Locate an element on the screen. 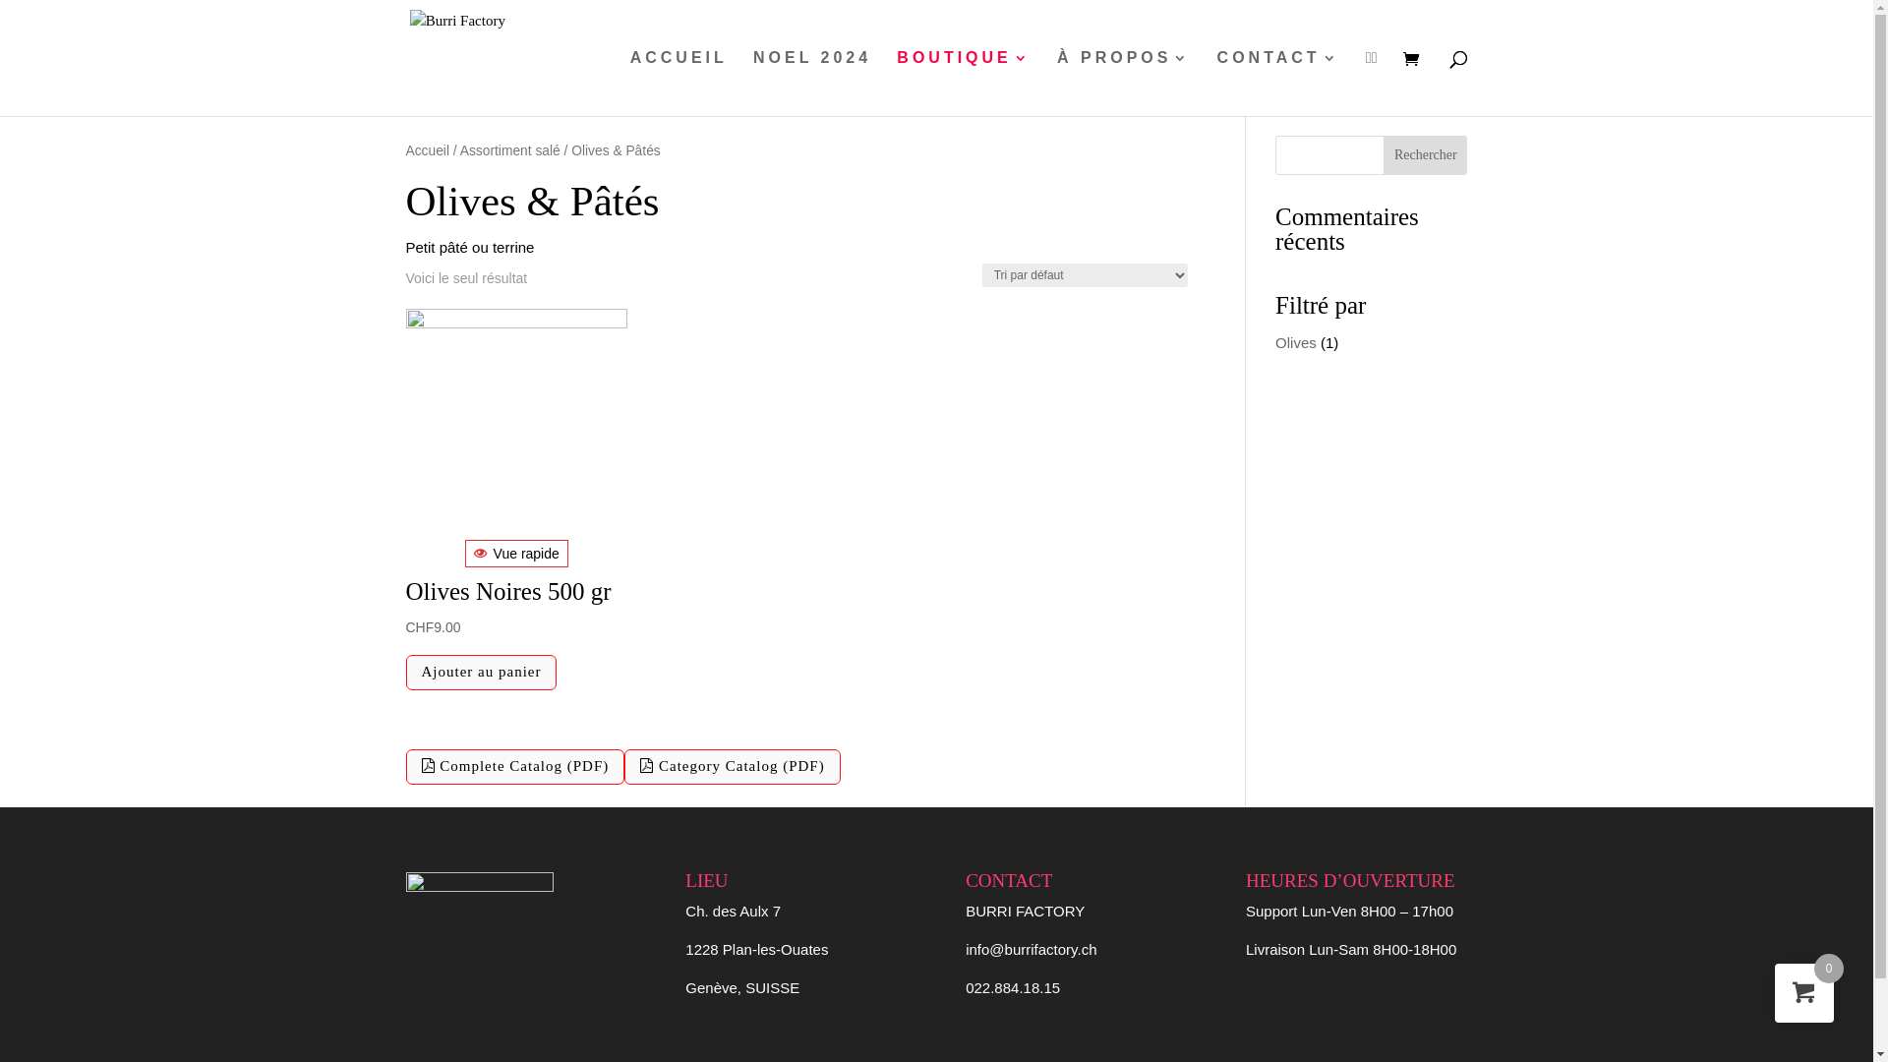 The height and width of the screenshot is (1062, 1888). Accueil is located at coordinates (427, 151).